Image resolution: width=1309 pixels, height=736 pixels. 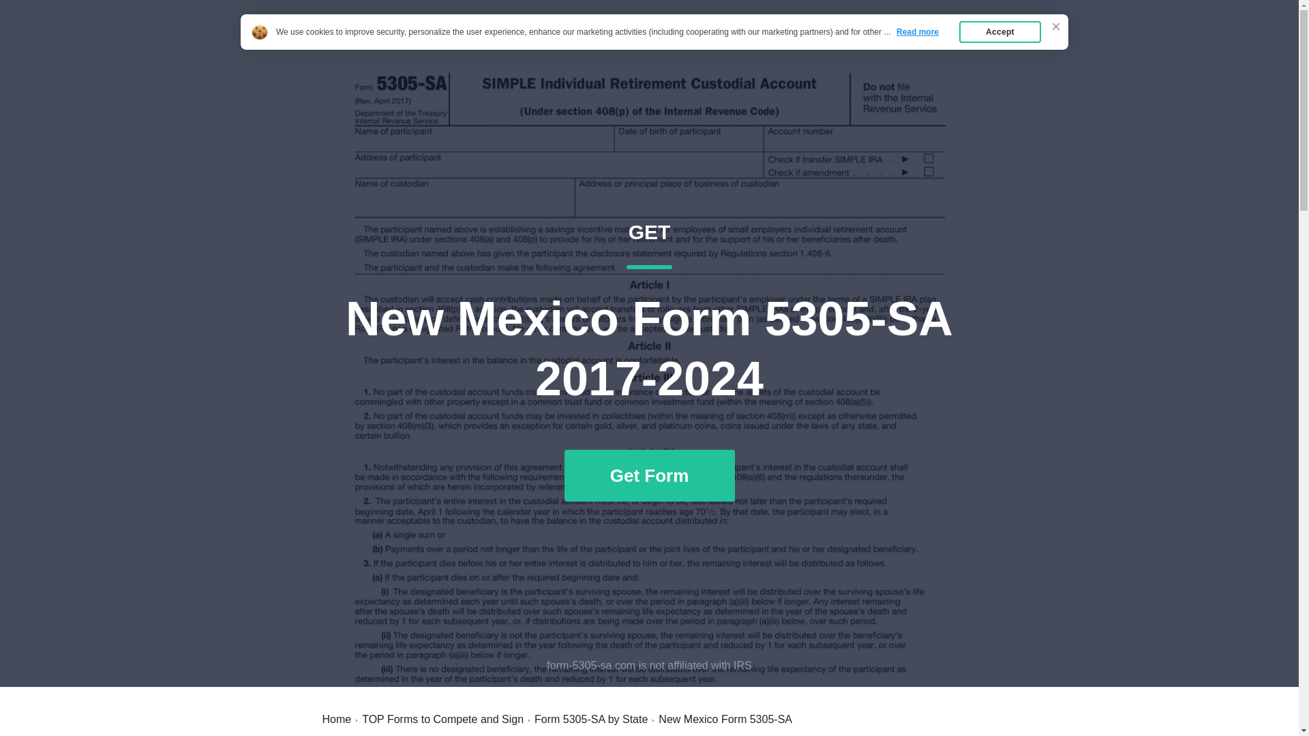 I want to click on Form 5305 Sa, so click(x=371, y=42).